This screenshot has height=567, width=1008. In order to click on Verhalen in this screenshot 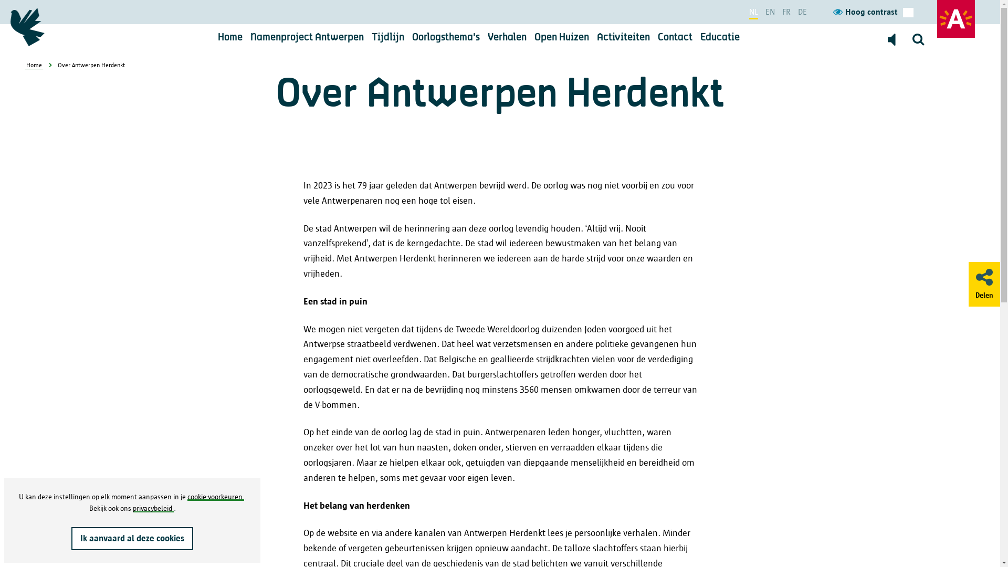, I will do `click(507, 38)`.